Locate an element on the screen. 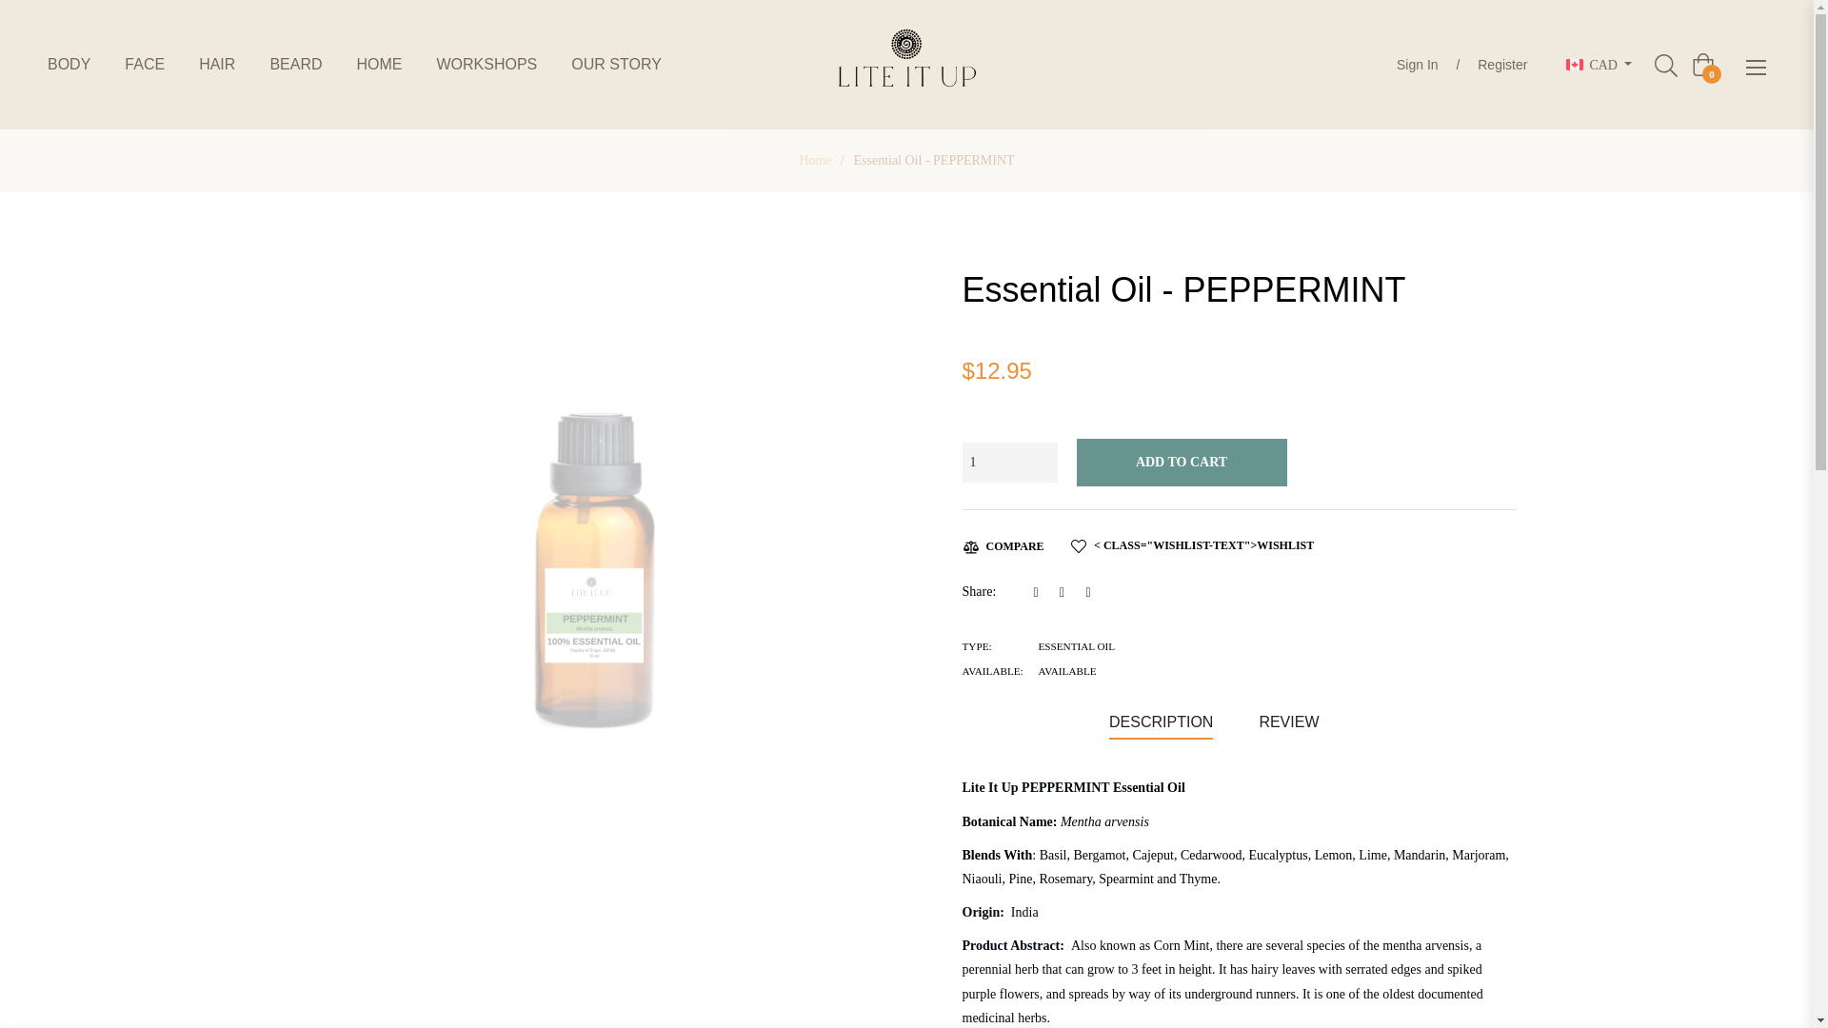 The image size is (1828, 1028). Register is located at coordinates (1502, 65).